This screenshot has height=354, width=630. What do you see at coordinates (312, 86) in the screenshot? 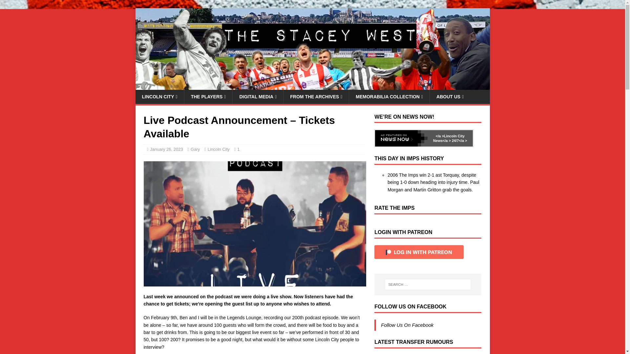
I see `The Stacey West` at bounding box center [312, 86].